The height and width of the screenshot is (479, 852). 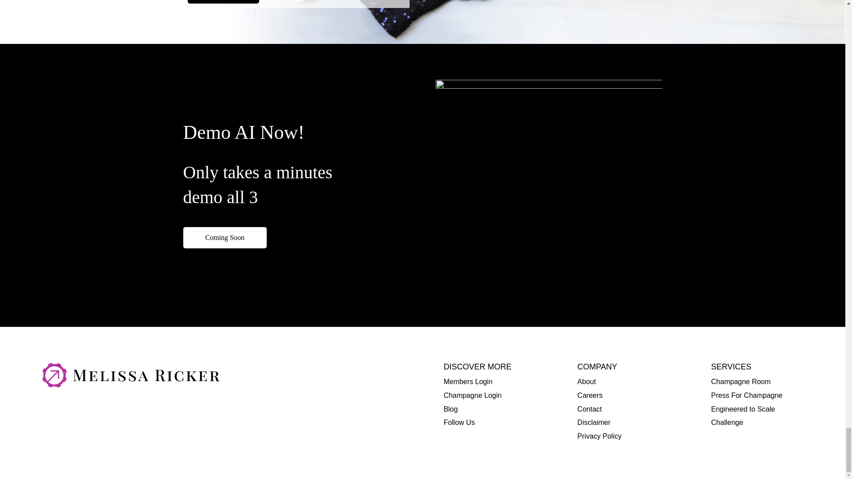 What do you see at coordinates (741, 381) in the screenshot?
I see `Champagne Room` at bounding box center [741, 381].